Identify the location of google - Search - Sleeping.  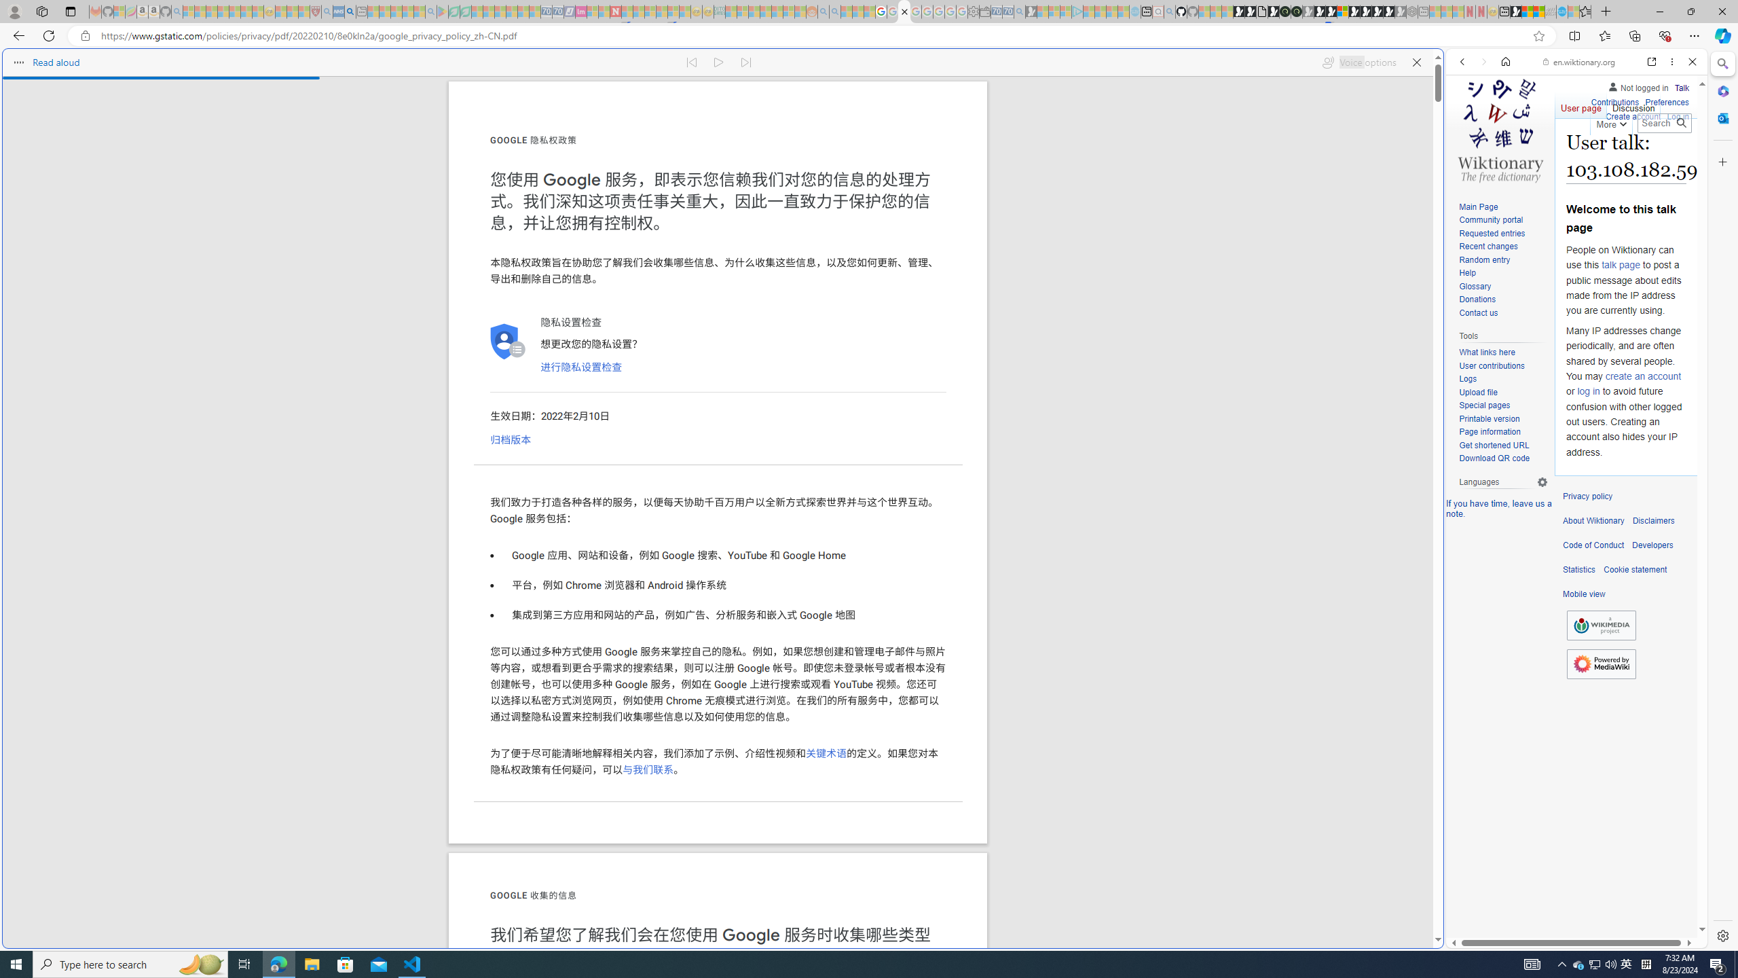
(430, 12).